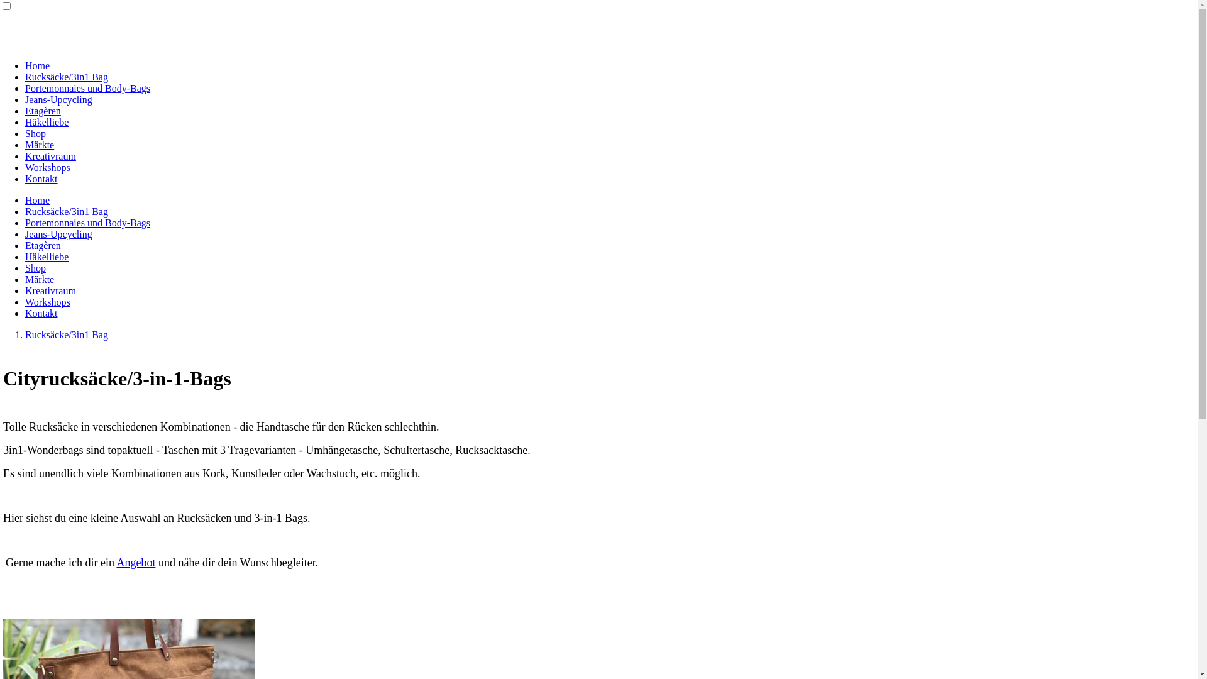 This screenshot has height=679, width=1207. Describe the element at coordinates (50, 290) in the screenshot. I see `Kreativraum` at that location.